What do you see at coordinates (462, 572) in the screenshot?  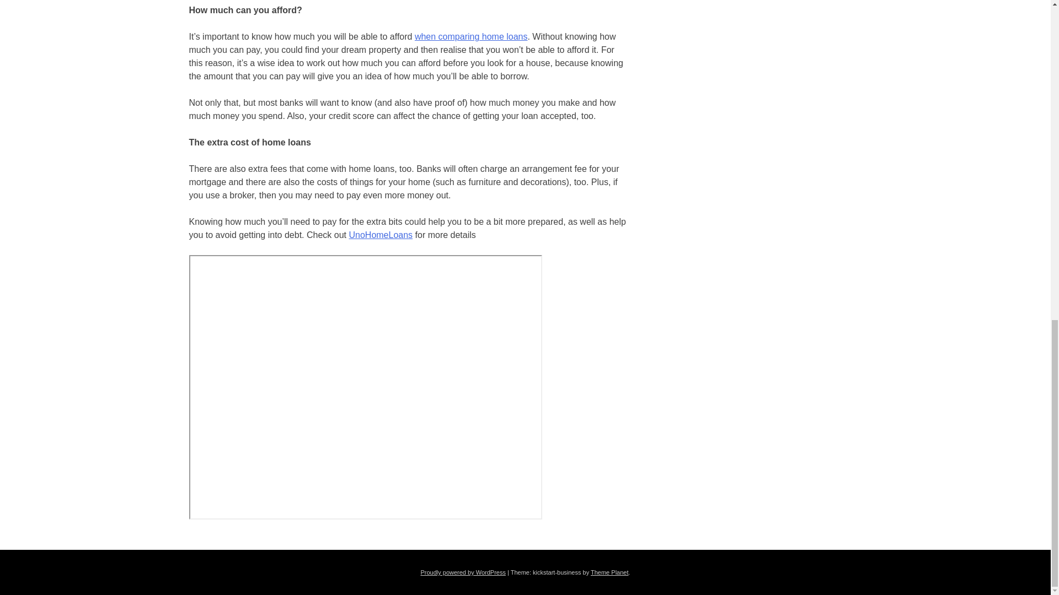 I see `Proudly powered by WordPress` at bounding box center [462, 572].